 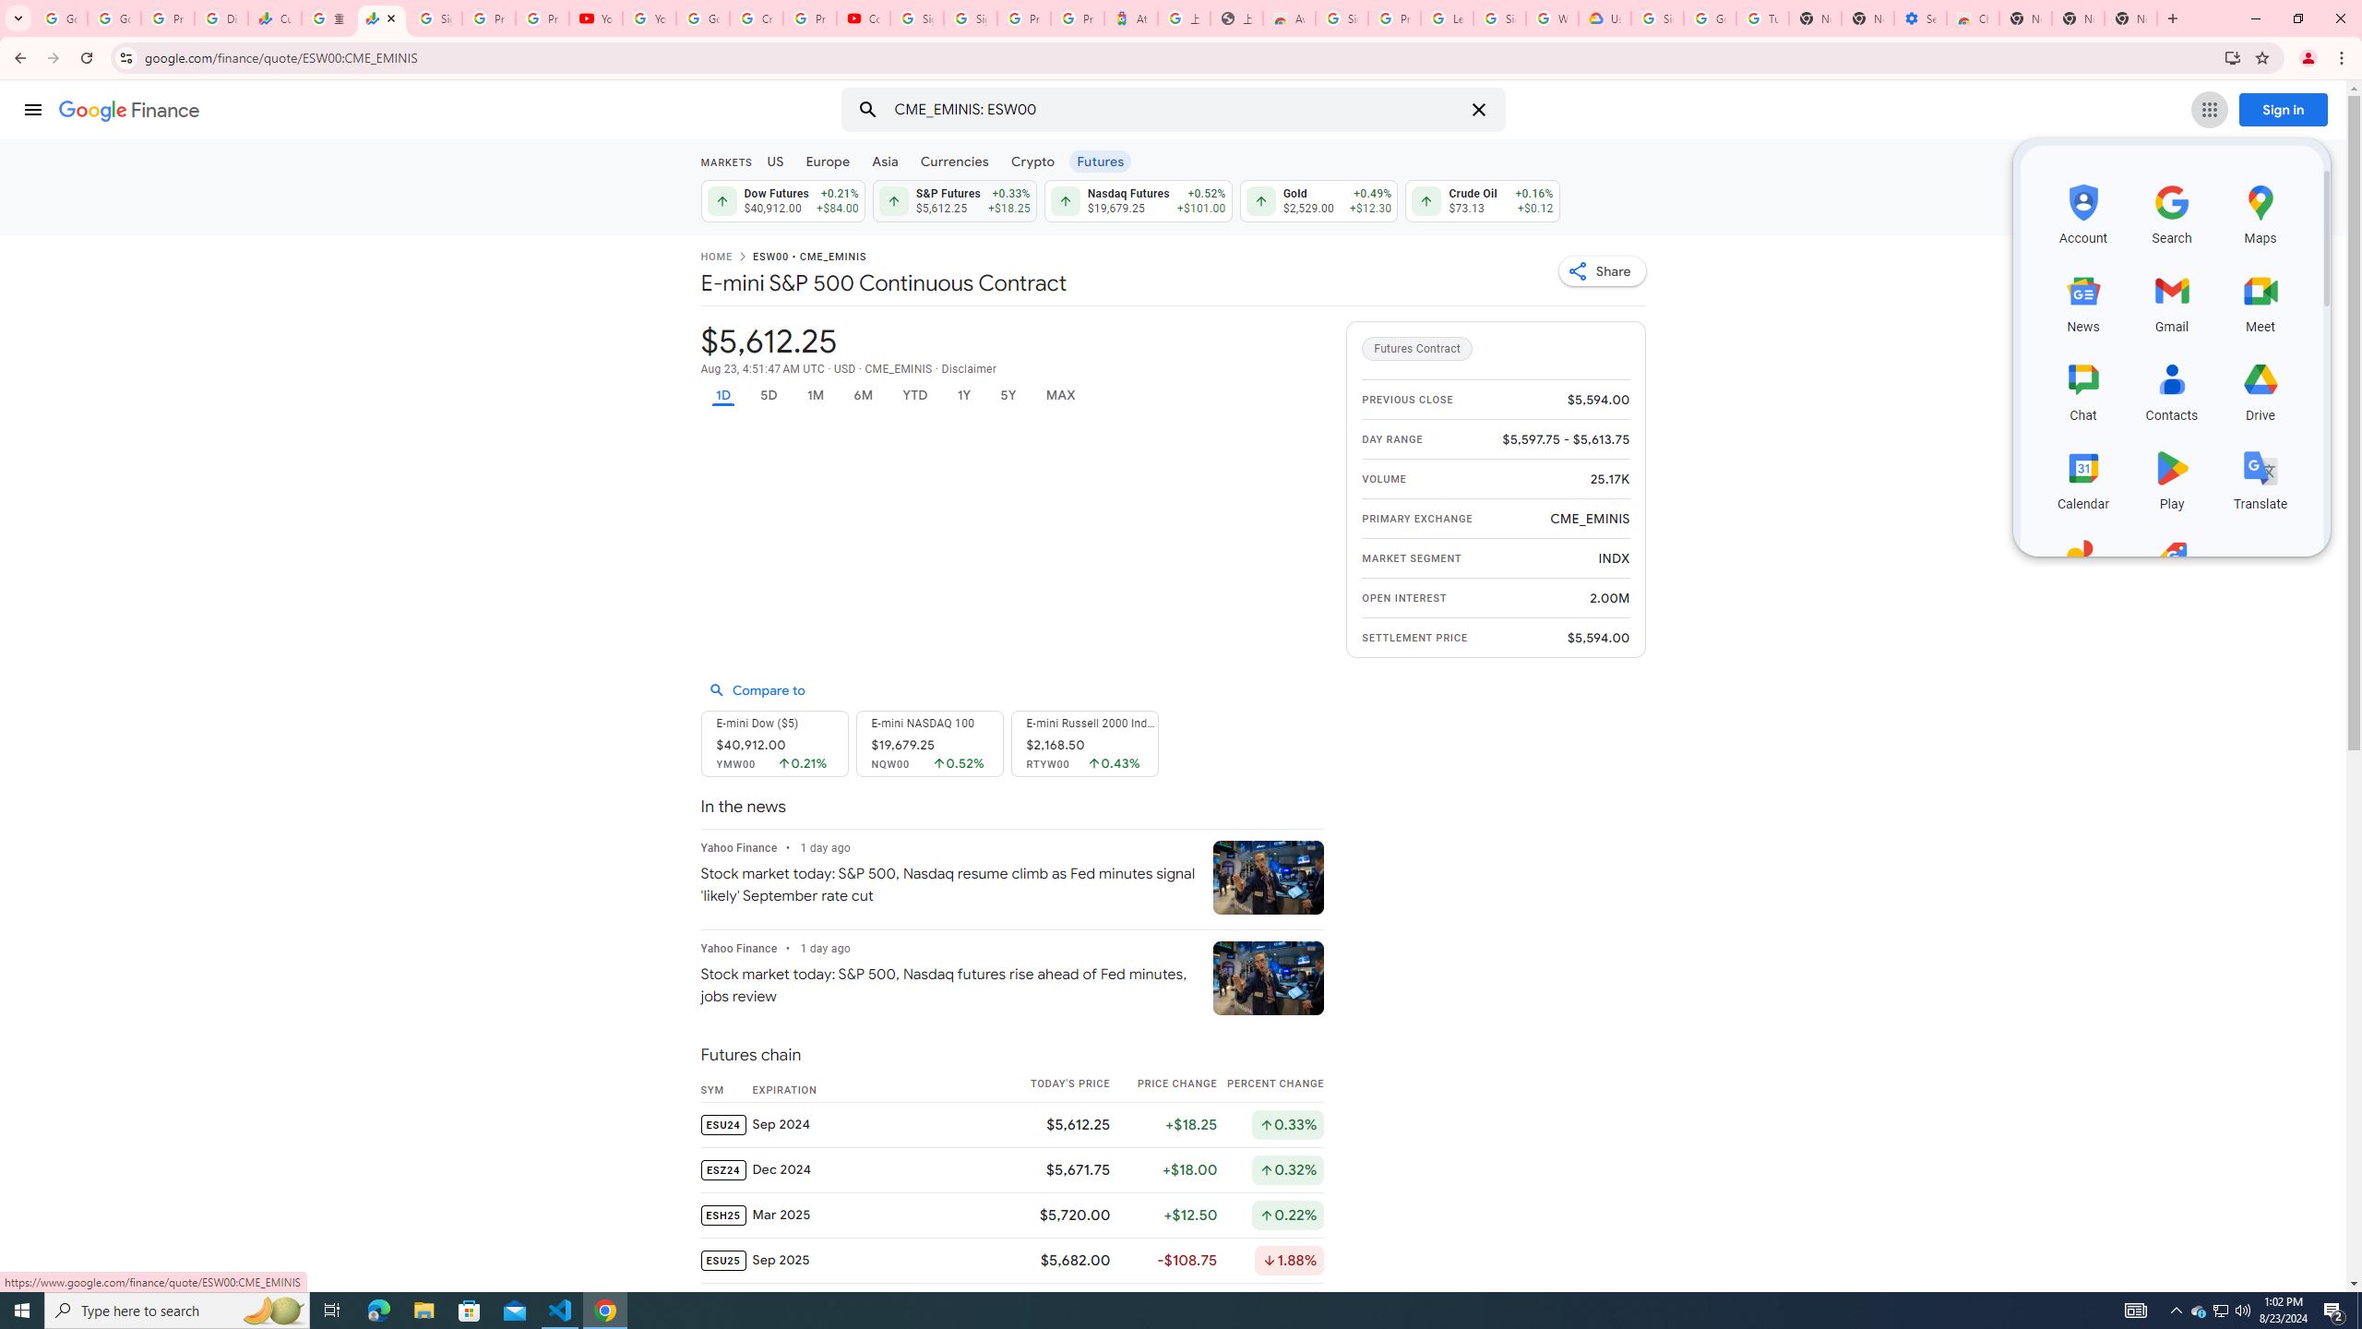 I want to click on Nasdaq Futures $19,679.25 Up by 0.52% +$101.00, so click(x=1139, y=200).